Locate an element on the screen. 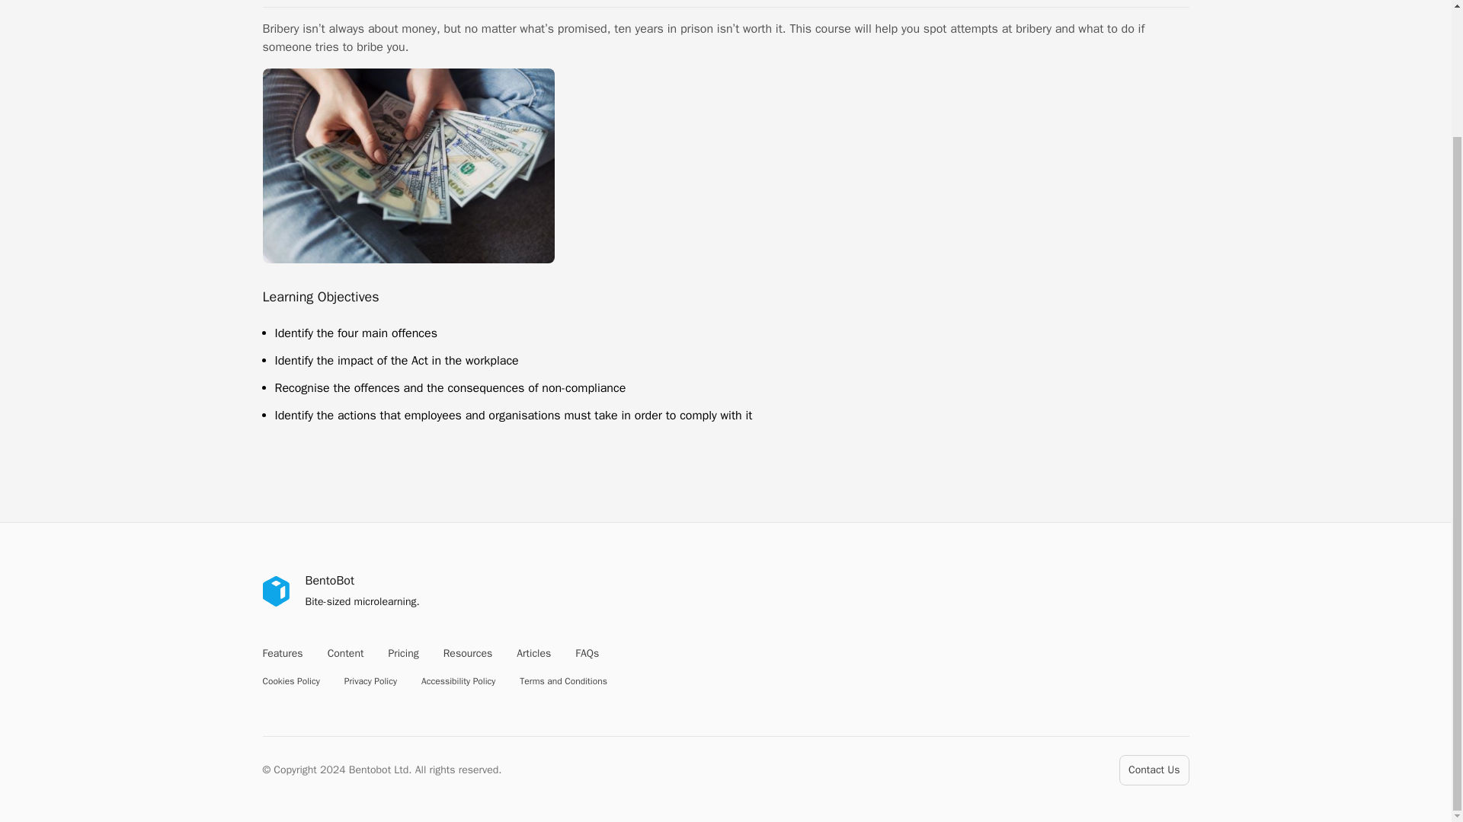 The width and height of the screenshot is (1463, 822). Terms and Conditions is located at coordinates (562, 680).